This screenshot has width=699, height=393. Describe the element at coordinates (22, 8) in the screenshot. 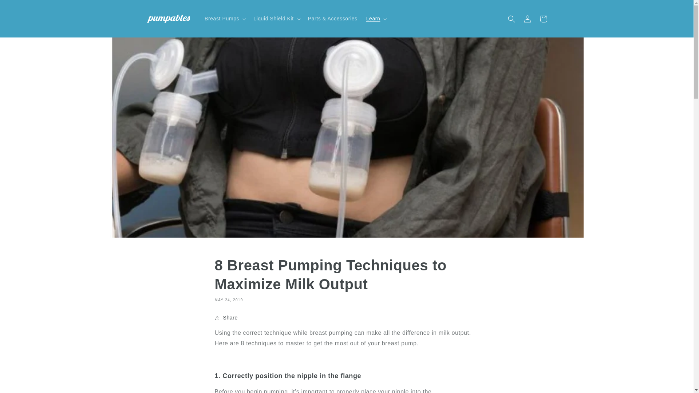

I see `Skip to content` at that location.